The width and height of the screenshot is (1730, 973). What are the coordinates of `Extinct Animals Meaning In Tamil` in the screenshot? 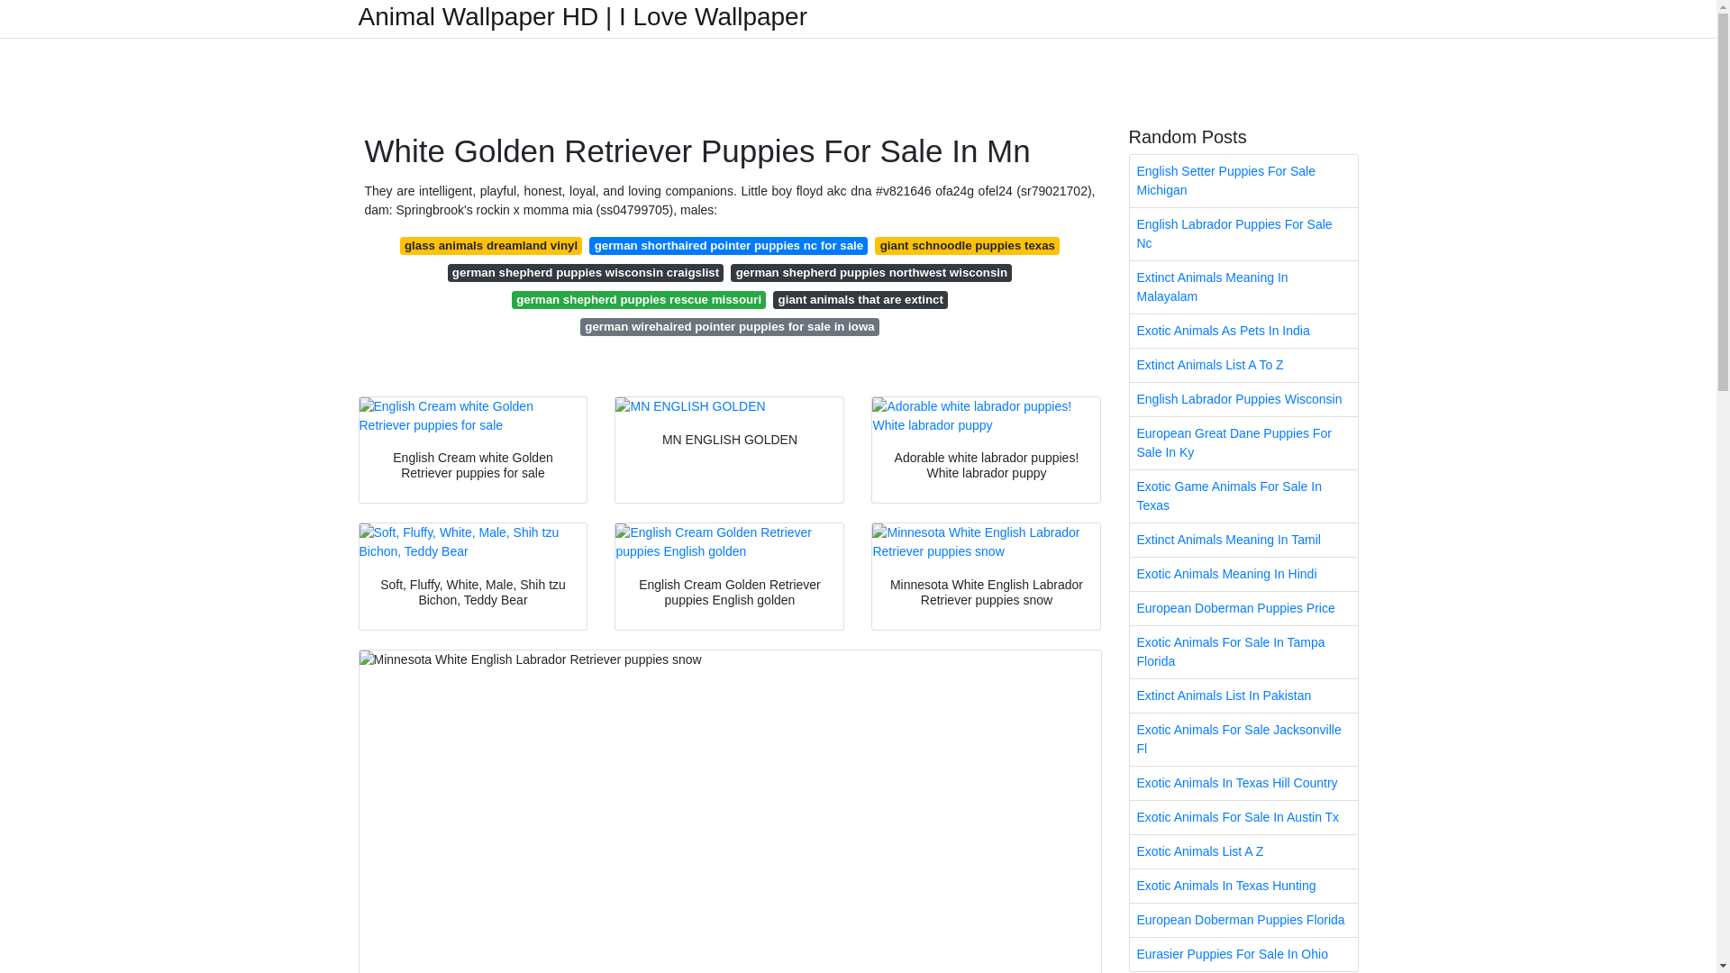 It's located at (1243, 540).